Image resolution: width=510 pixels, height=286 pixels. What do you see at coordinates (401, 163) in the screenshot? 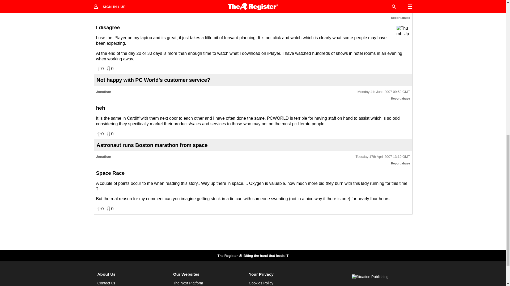
I see `Report abuse` at bounding box center [401, 163].